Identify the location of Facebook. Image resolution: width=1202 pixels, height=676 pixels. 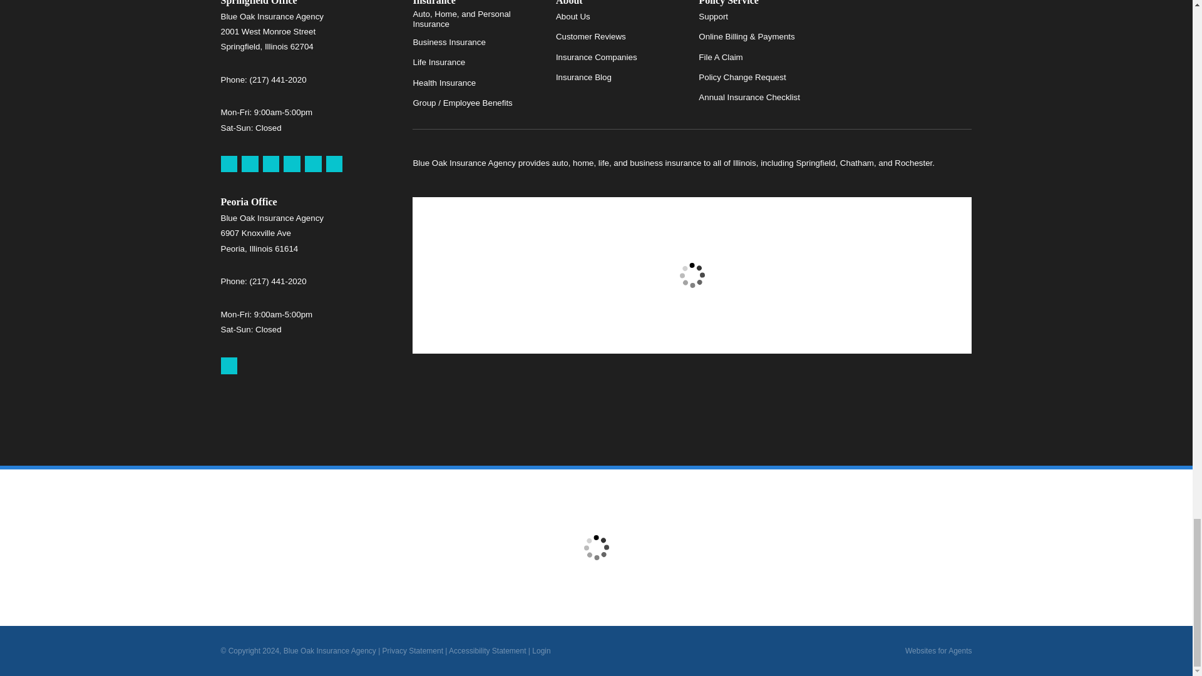
(272, 164).